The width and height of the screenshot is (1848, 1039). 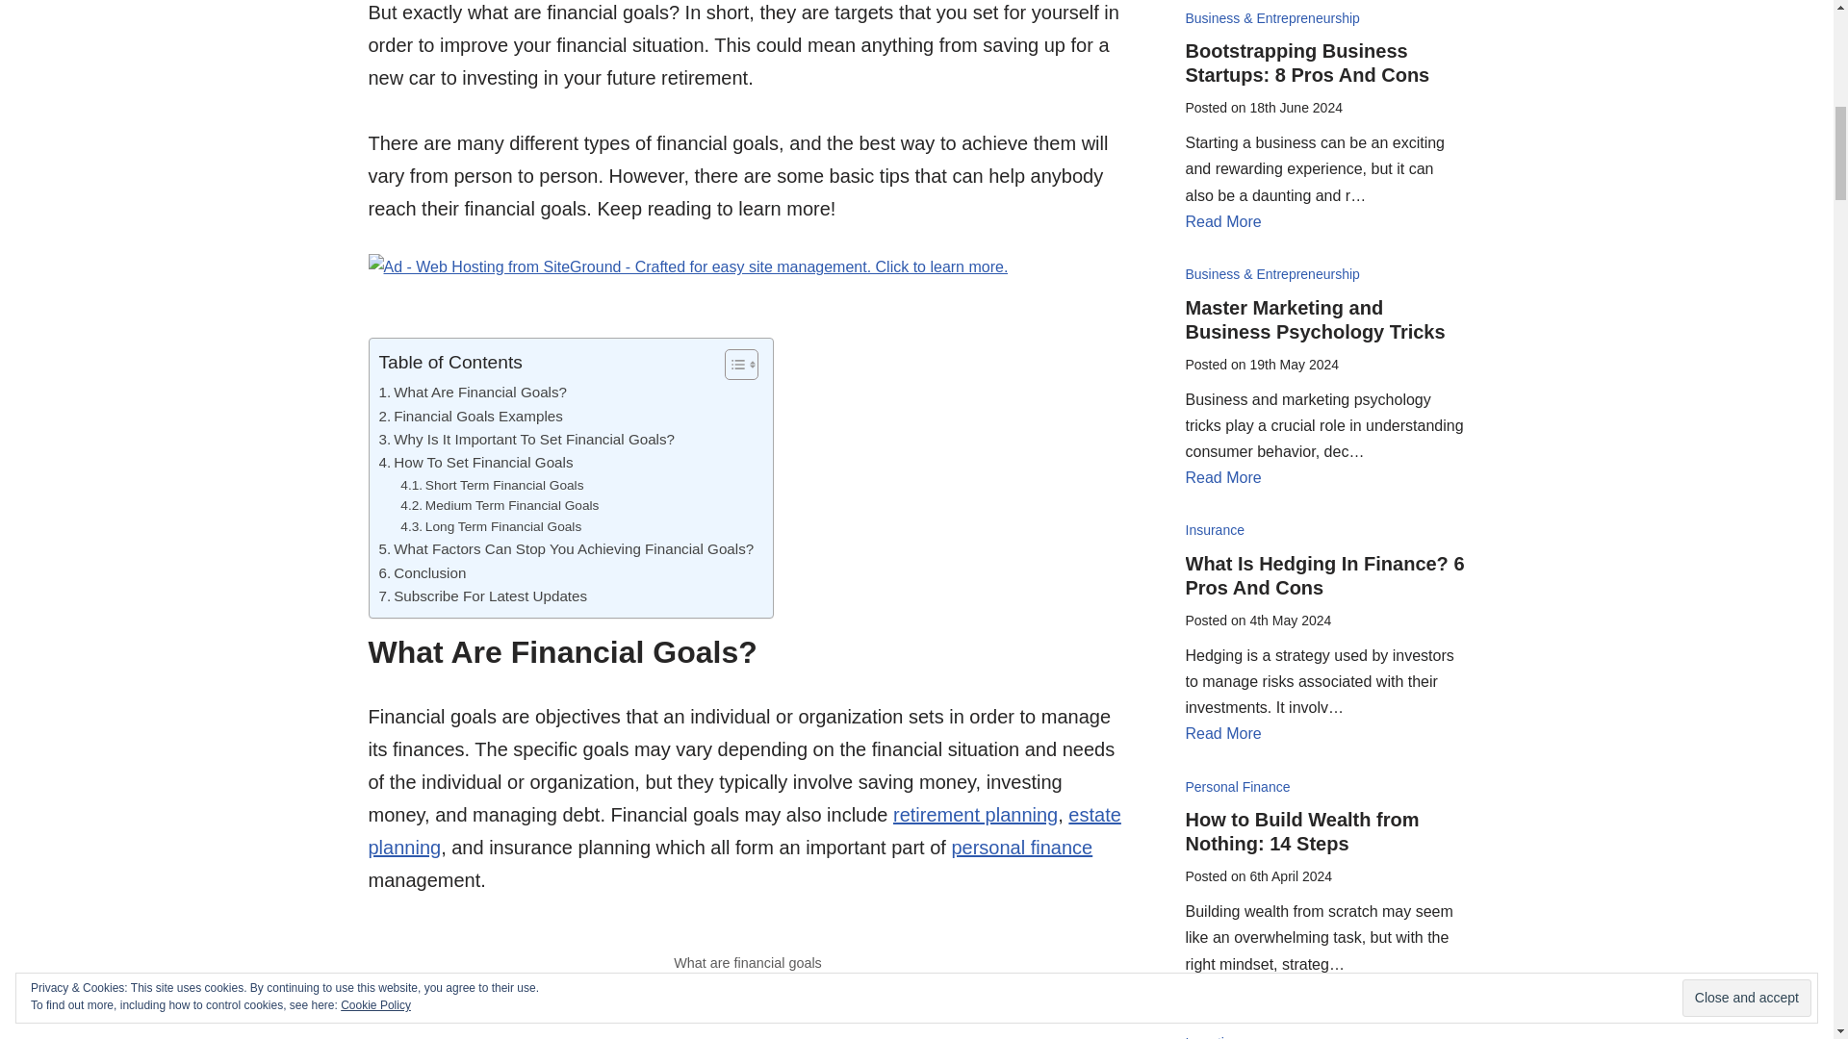 What do you see at coordinates (492, 485) in the screenshot?
I see `Short Term Financial Goals` at bounding box center [492, 485].